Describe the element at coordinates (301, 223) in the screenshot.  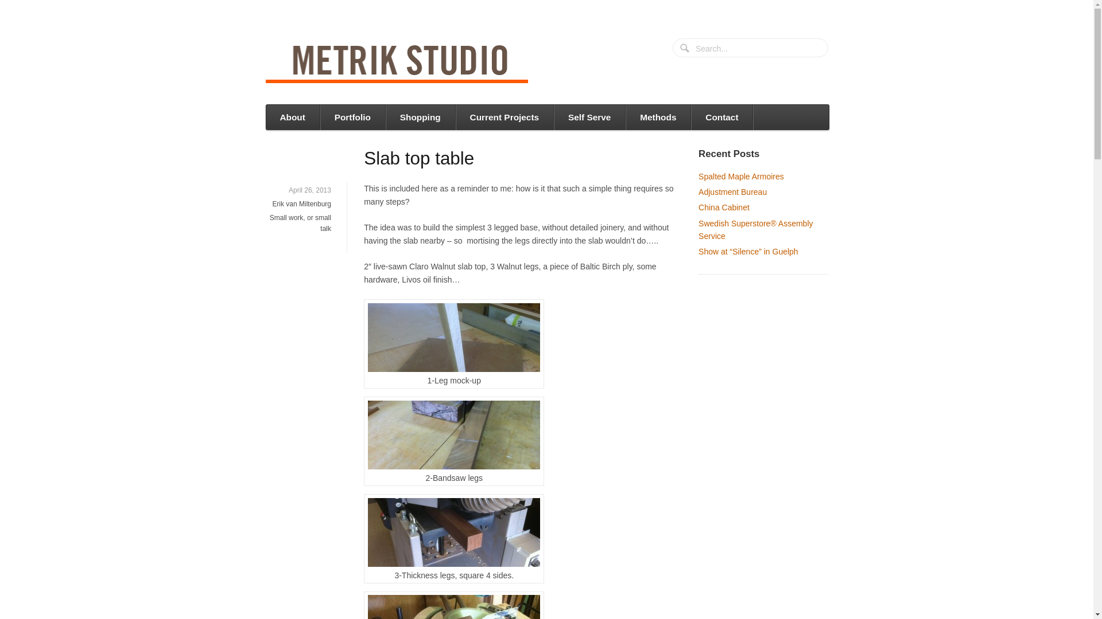
I see `Small work, or small talk` at that location.